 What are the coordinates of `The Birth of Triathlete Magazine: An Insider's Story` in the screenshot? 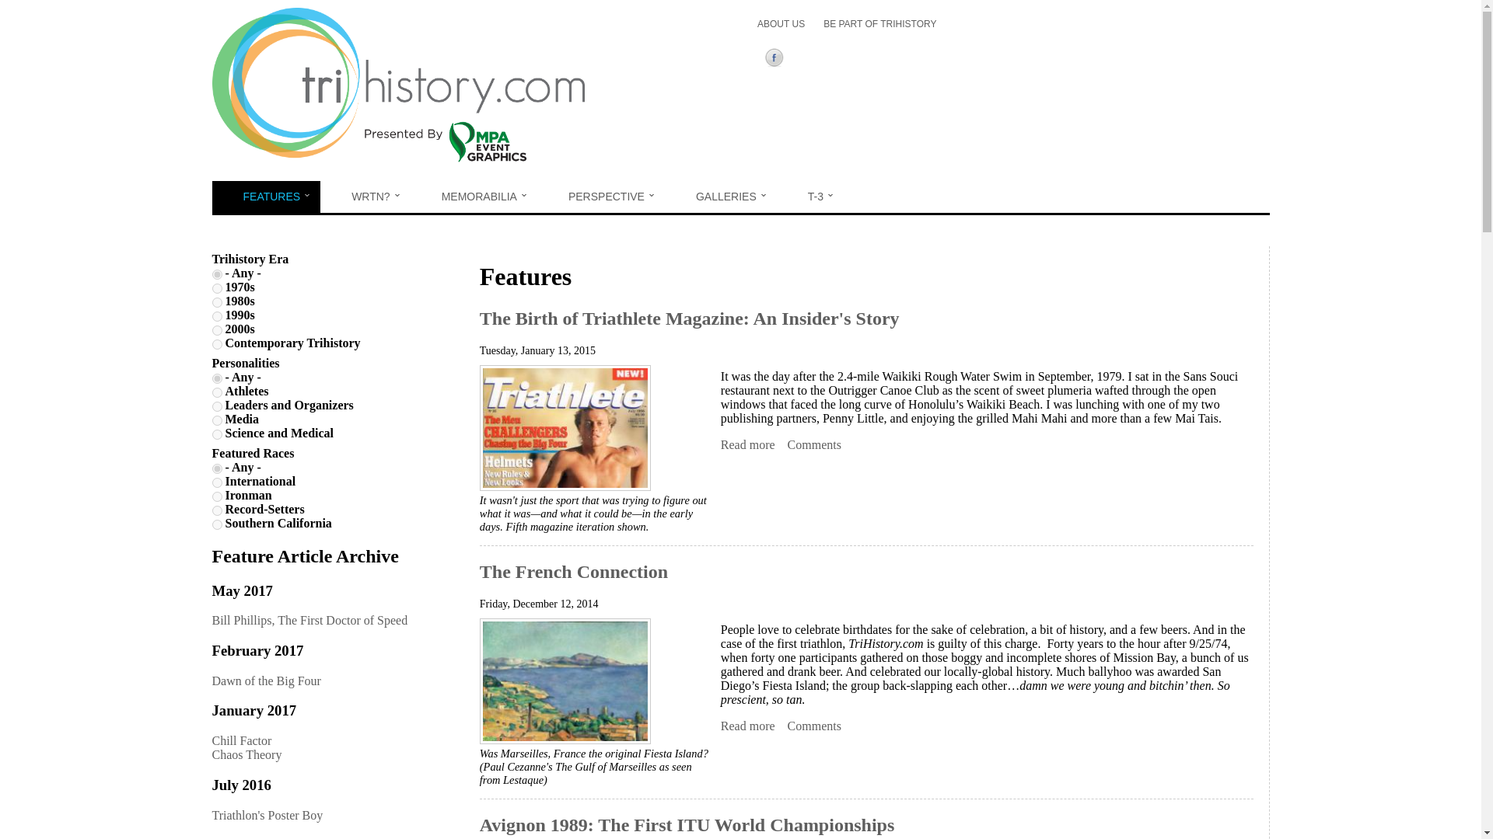 It's located at (748, 444).